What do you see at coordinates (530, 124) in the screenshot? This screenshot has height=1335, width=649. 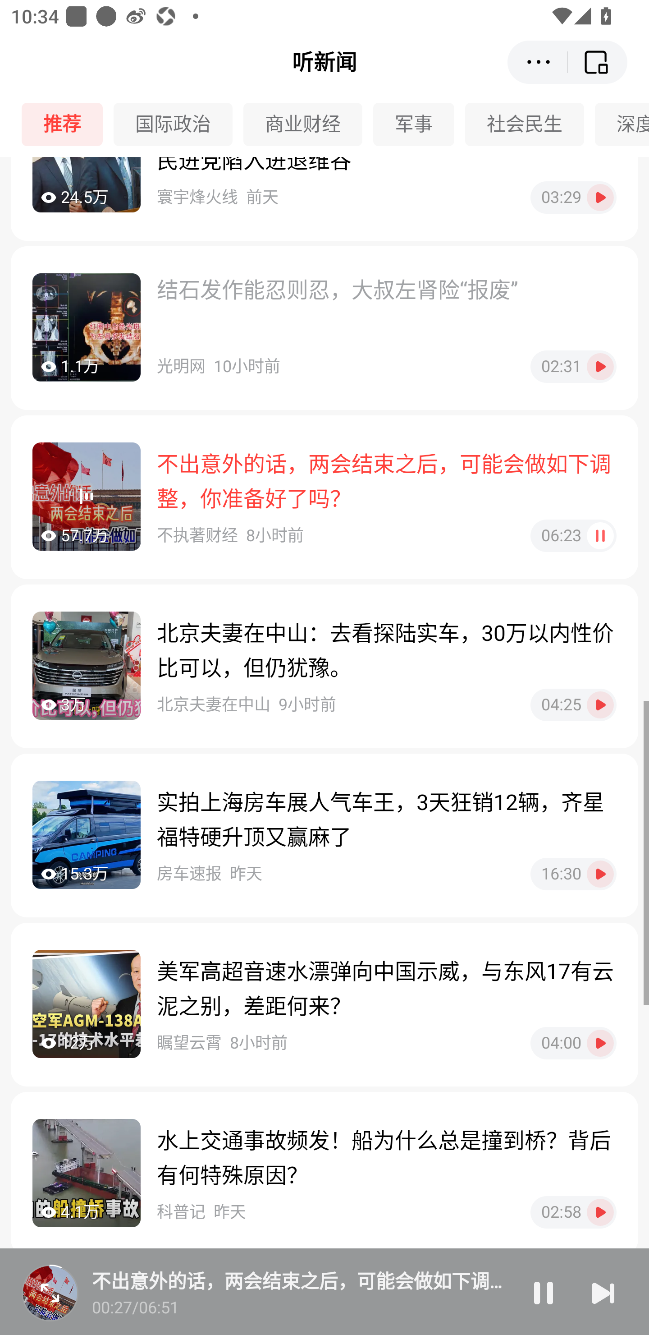 I see `社会民生` at bounding box center [530, 124].